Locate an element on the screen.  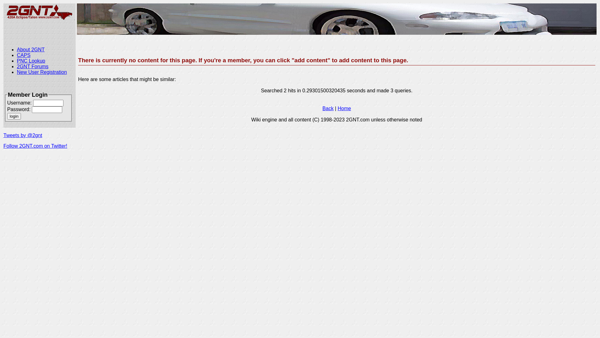
login is located at coordinates (14, 116).